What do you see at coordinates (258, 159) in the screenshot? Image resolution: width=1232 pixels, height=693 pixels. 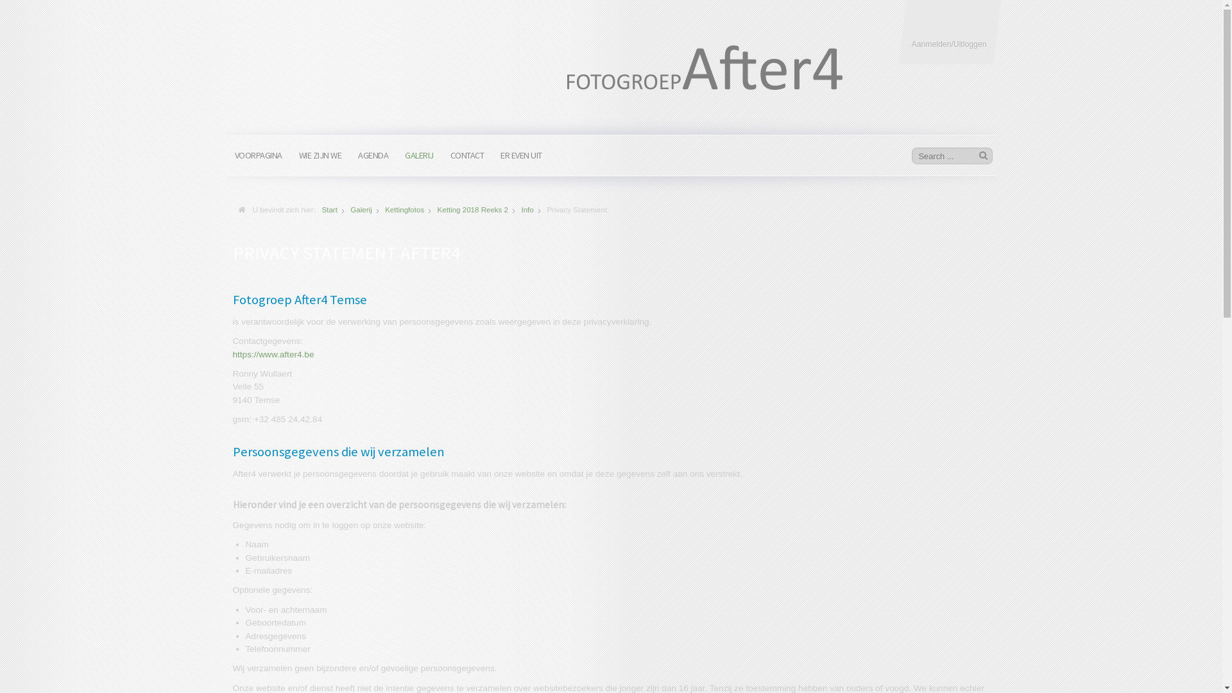 I see `VOORPAGINA` at bounding box center [258, 159].